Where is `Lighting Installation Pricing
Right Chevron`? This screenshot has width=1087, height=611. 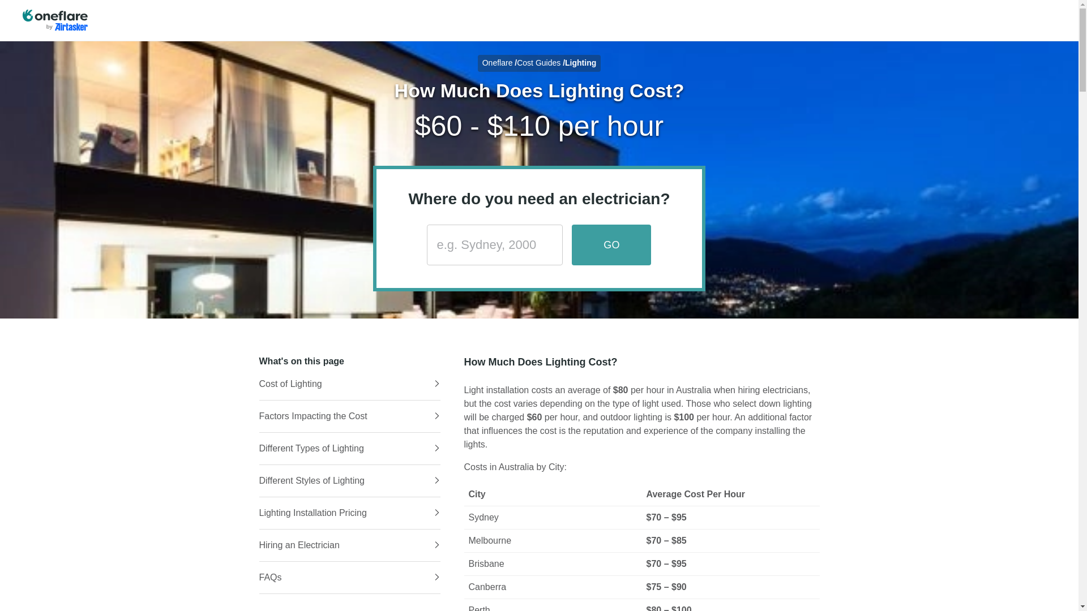
Lighting Installation Pricing
Right Chevron is located at coordinates (350, 513).